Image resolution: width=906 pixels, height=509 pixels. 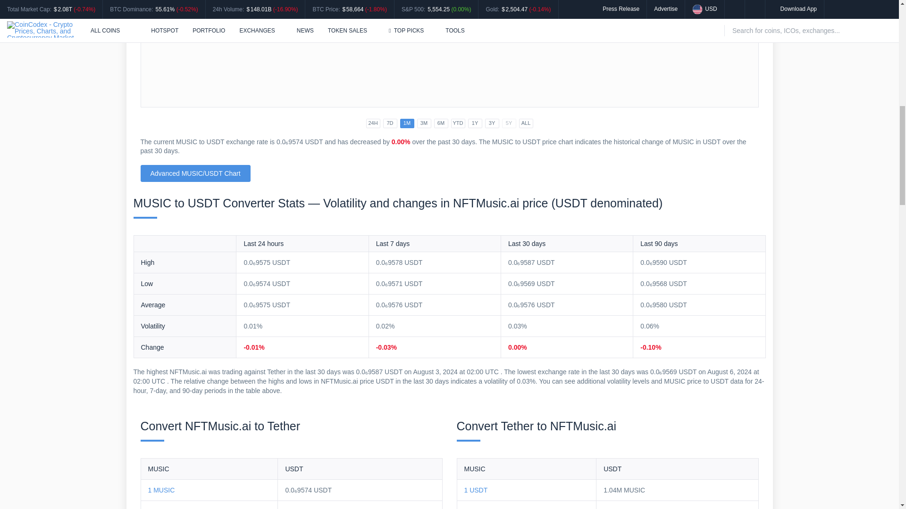 I want to click on 5 USDT, so click(x=476, y=508).